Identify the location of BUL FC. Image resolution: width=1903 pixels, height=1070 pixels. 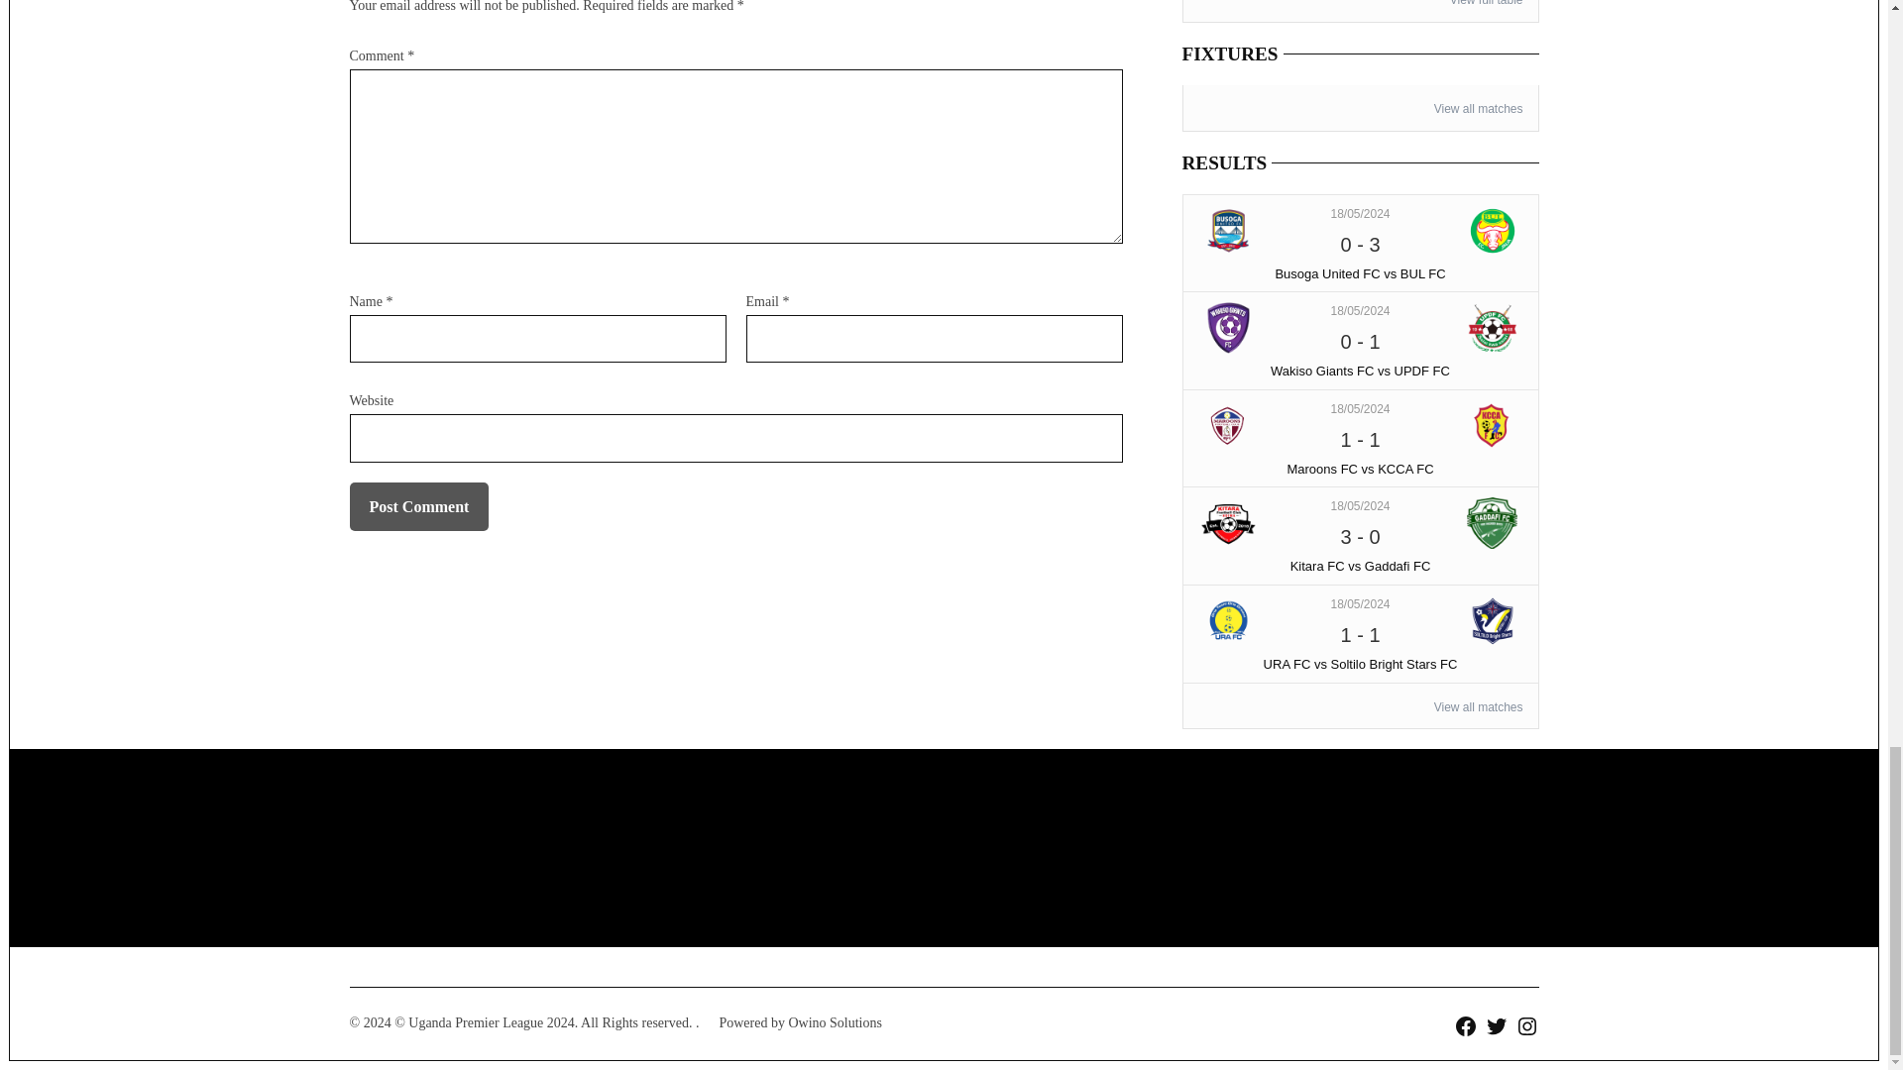
(1493, 231).